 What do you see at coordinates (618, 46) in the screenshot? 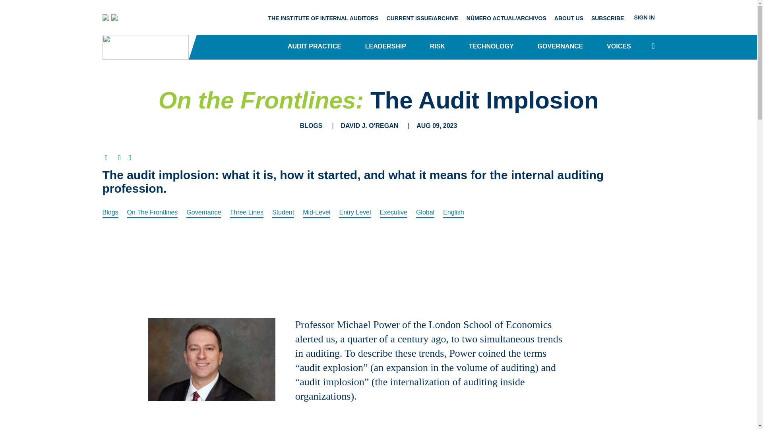
I see `VOICES` at bounding box center [618, 46].